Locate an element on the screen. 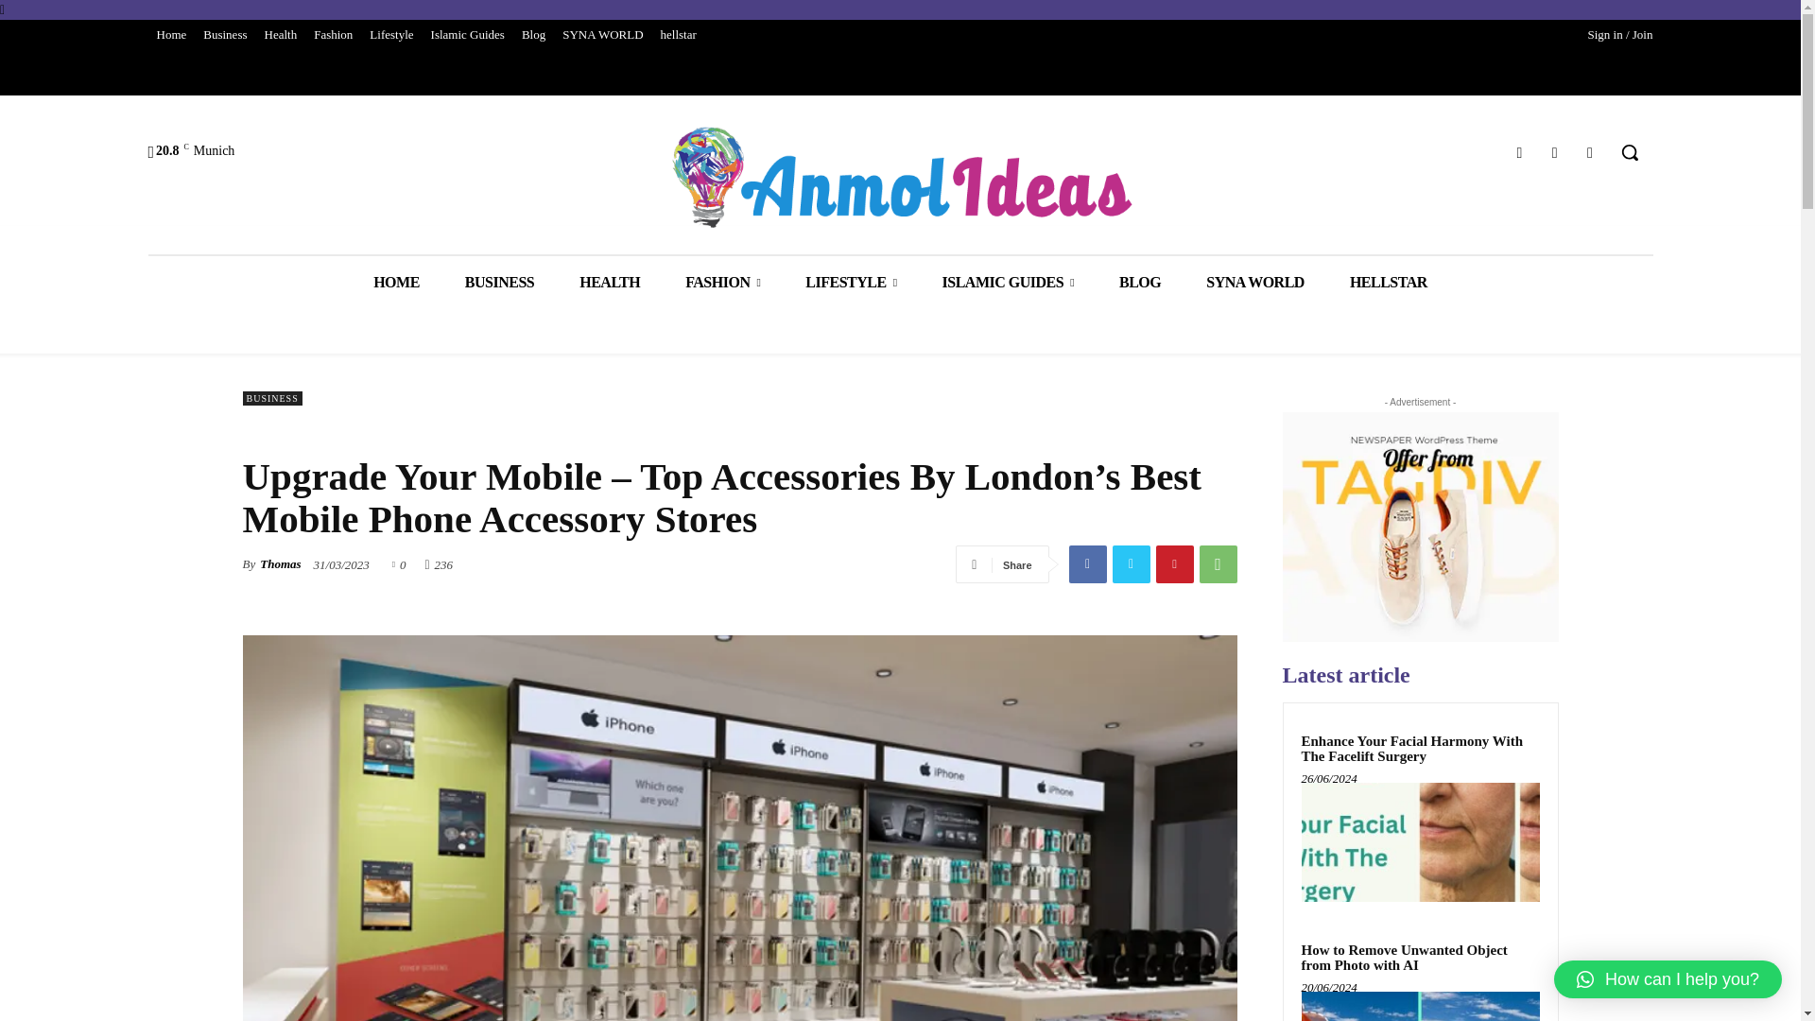  hellstar is located at coordinates (679, 34).